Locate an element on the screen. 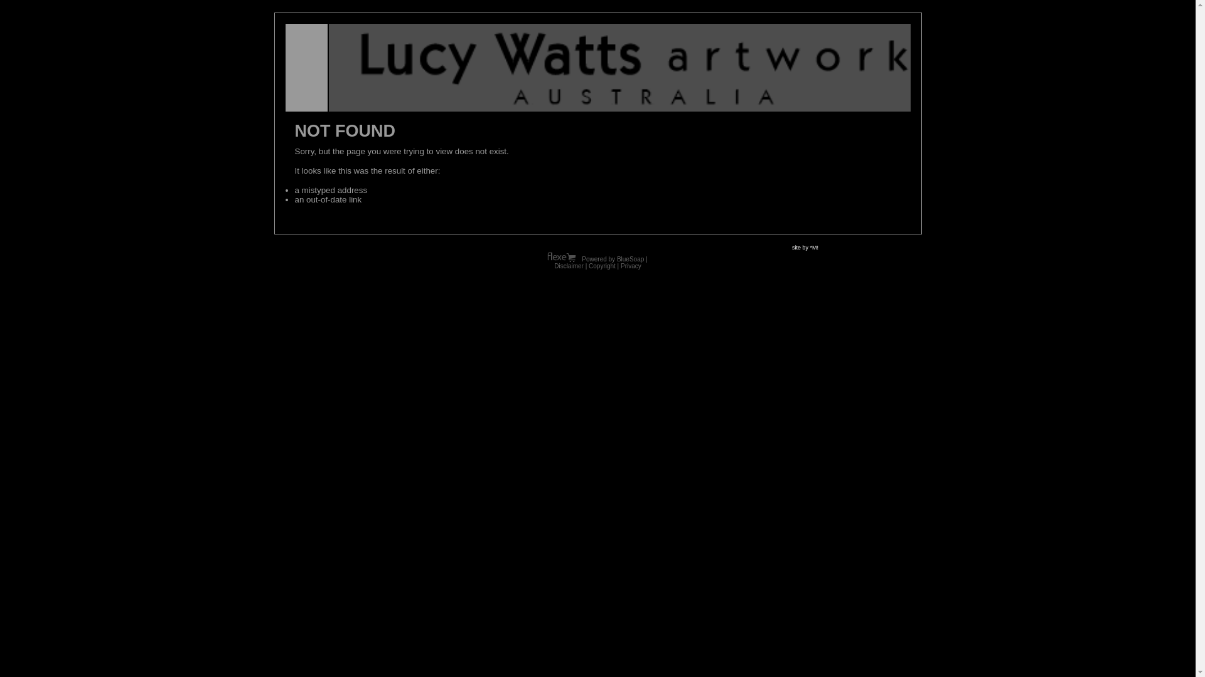 The width and height of the screenshot is (1205, 677). Privacy is located at coordinates (631, 266).